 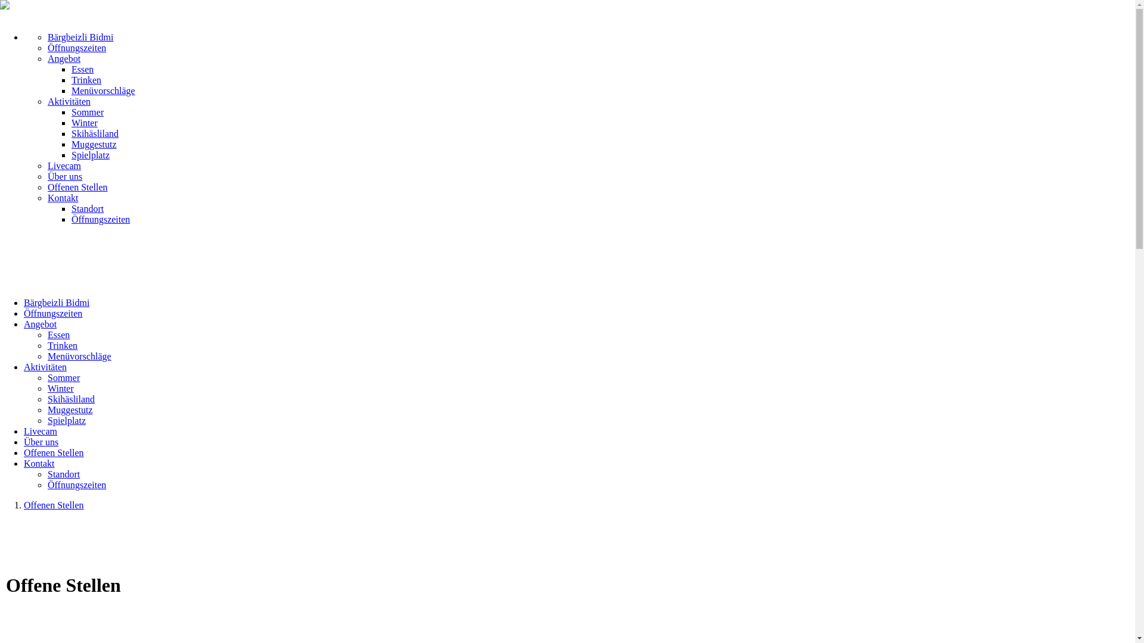 What do you see at coordinates (64, 377) in the screenshot?
I see `Sommer` at bounding box center [64, 377].